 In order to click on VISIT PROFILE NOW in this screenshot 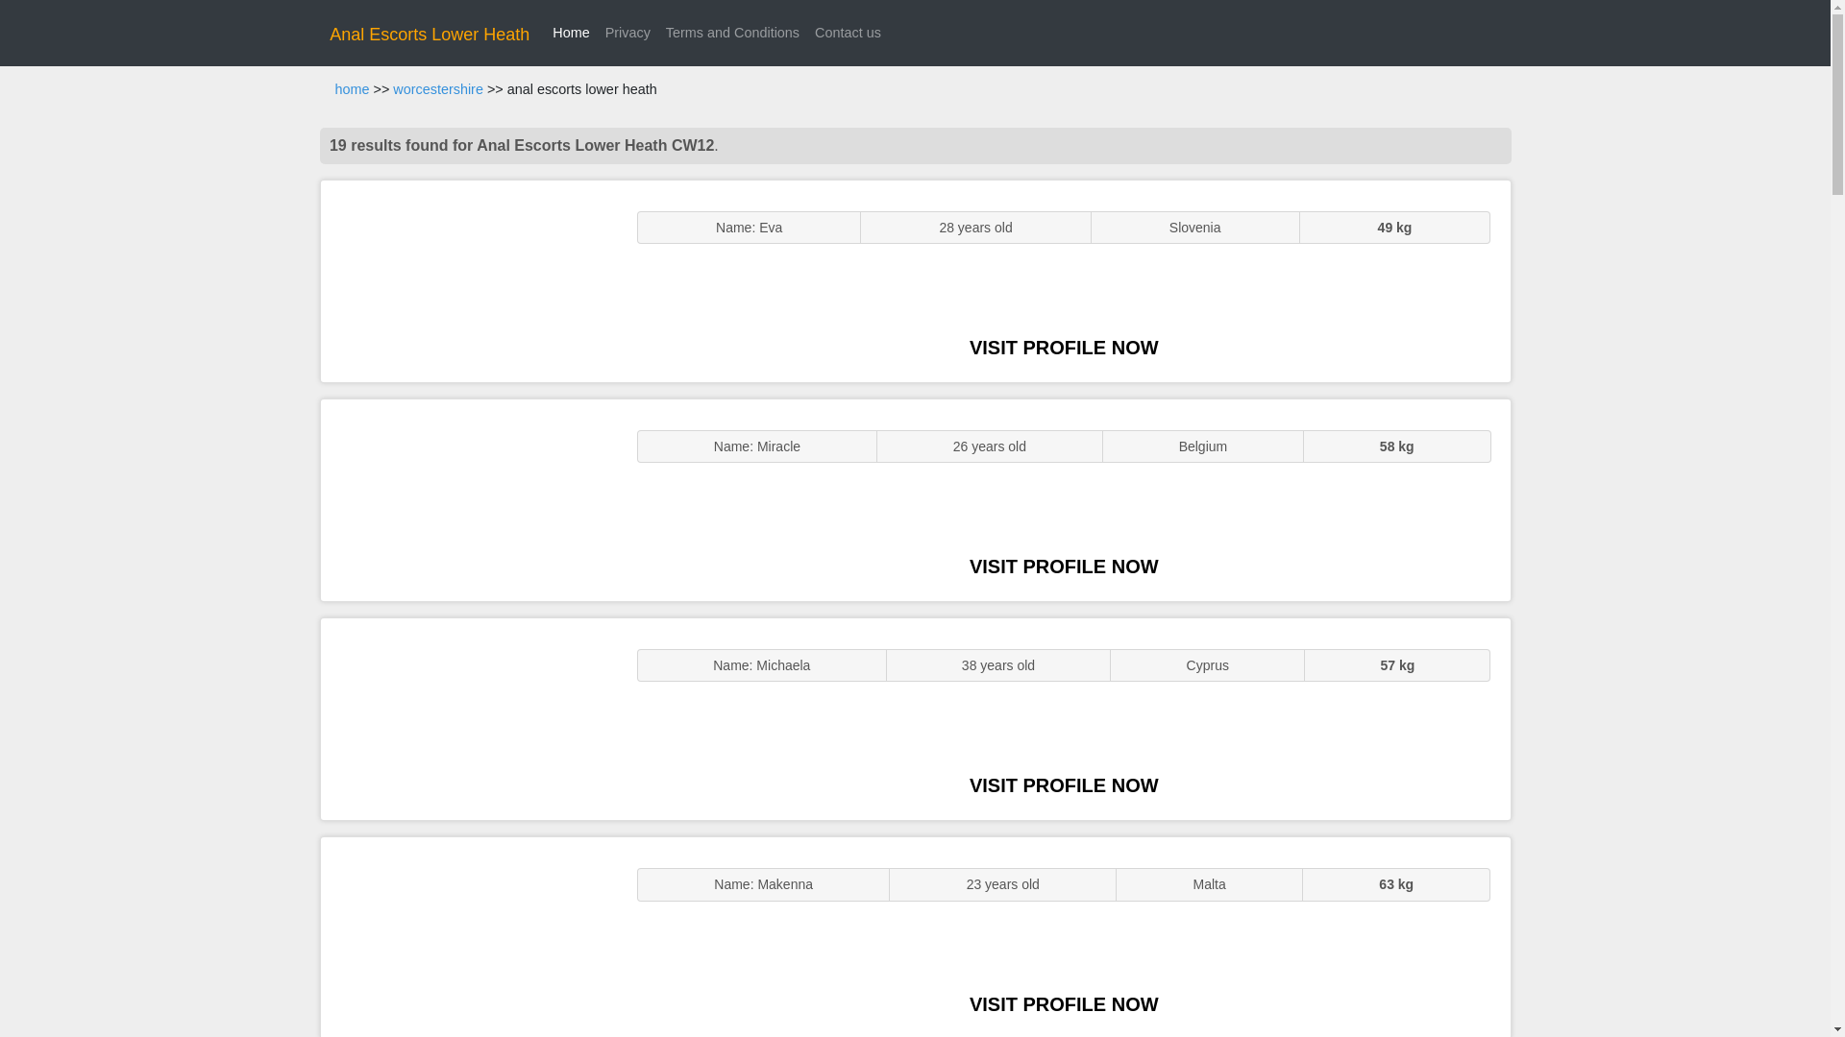, I will do `click(1064, 348)`.